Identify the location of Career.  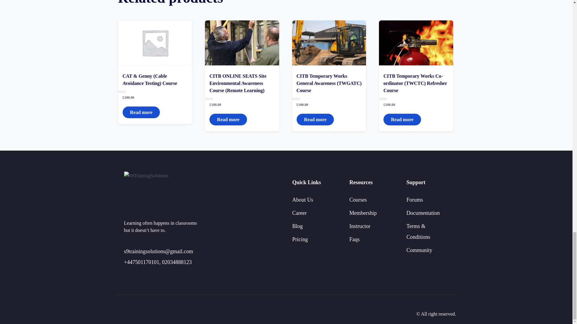
(299, 213).